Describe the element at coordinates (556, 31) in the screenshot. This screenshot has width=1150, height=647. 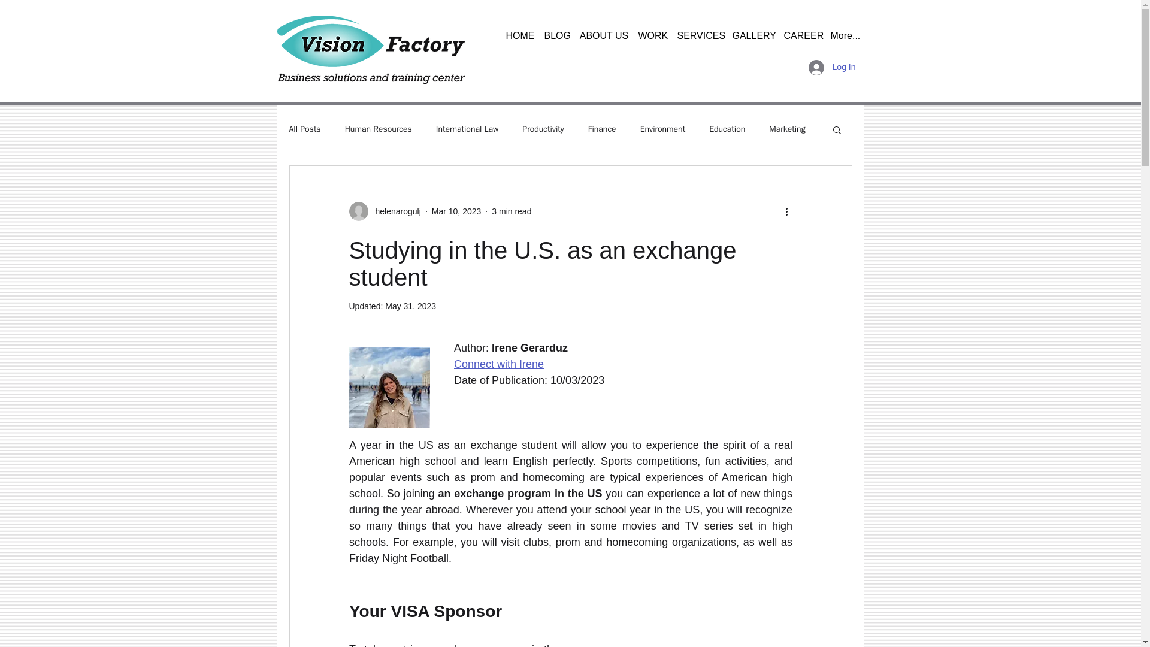
I see `BLOG` at that location.